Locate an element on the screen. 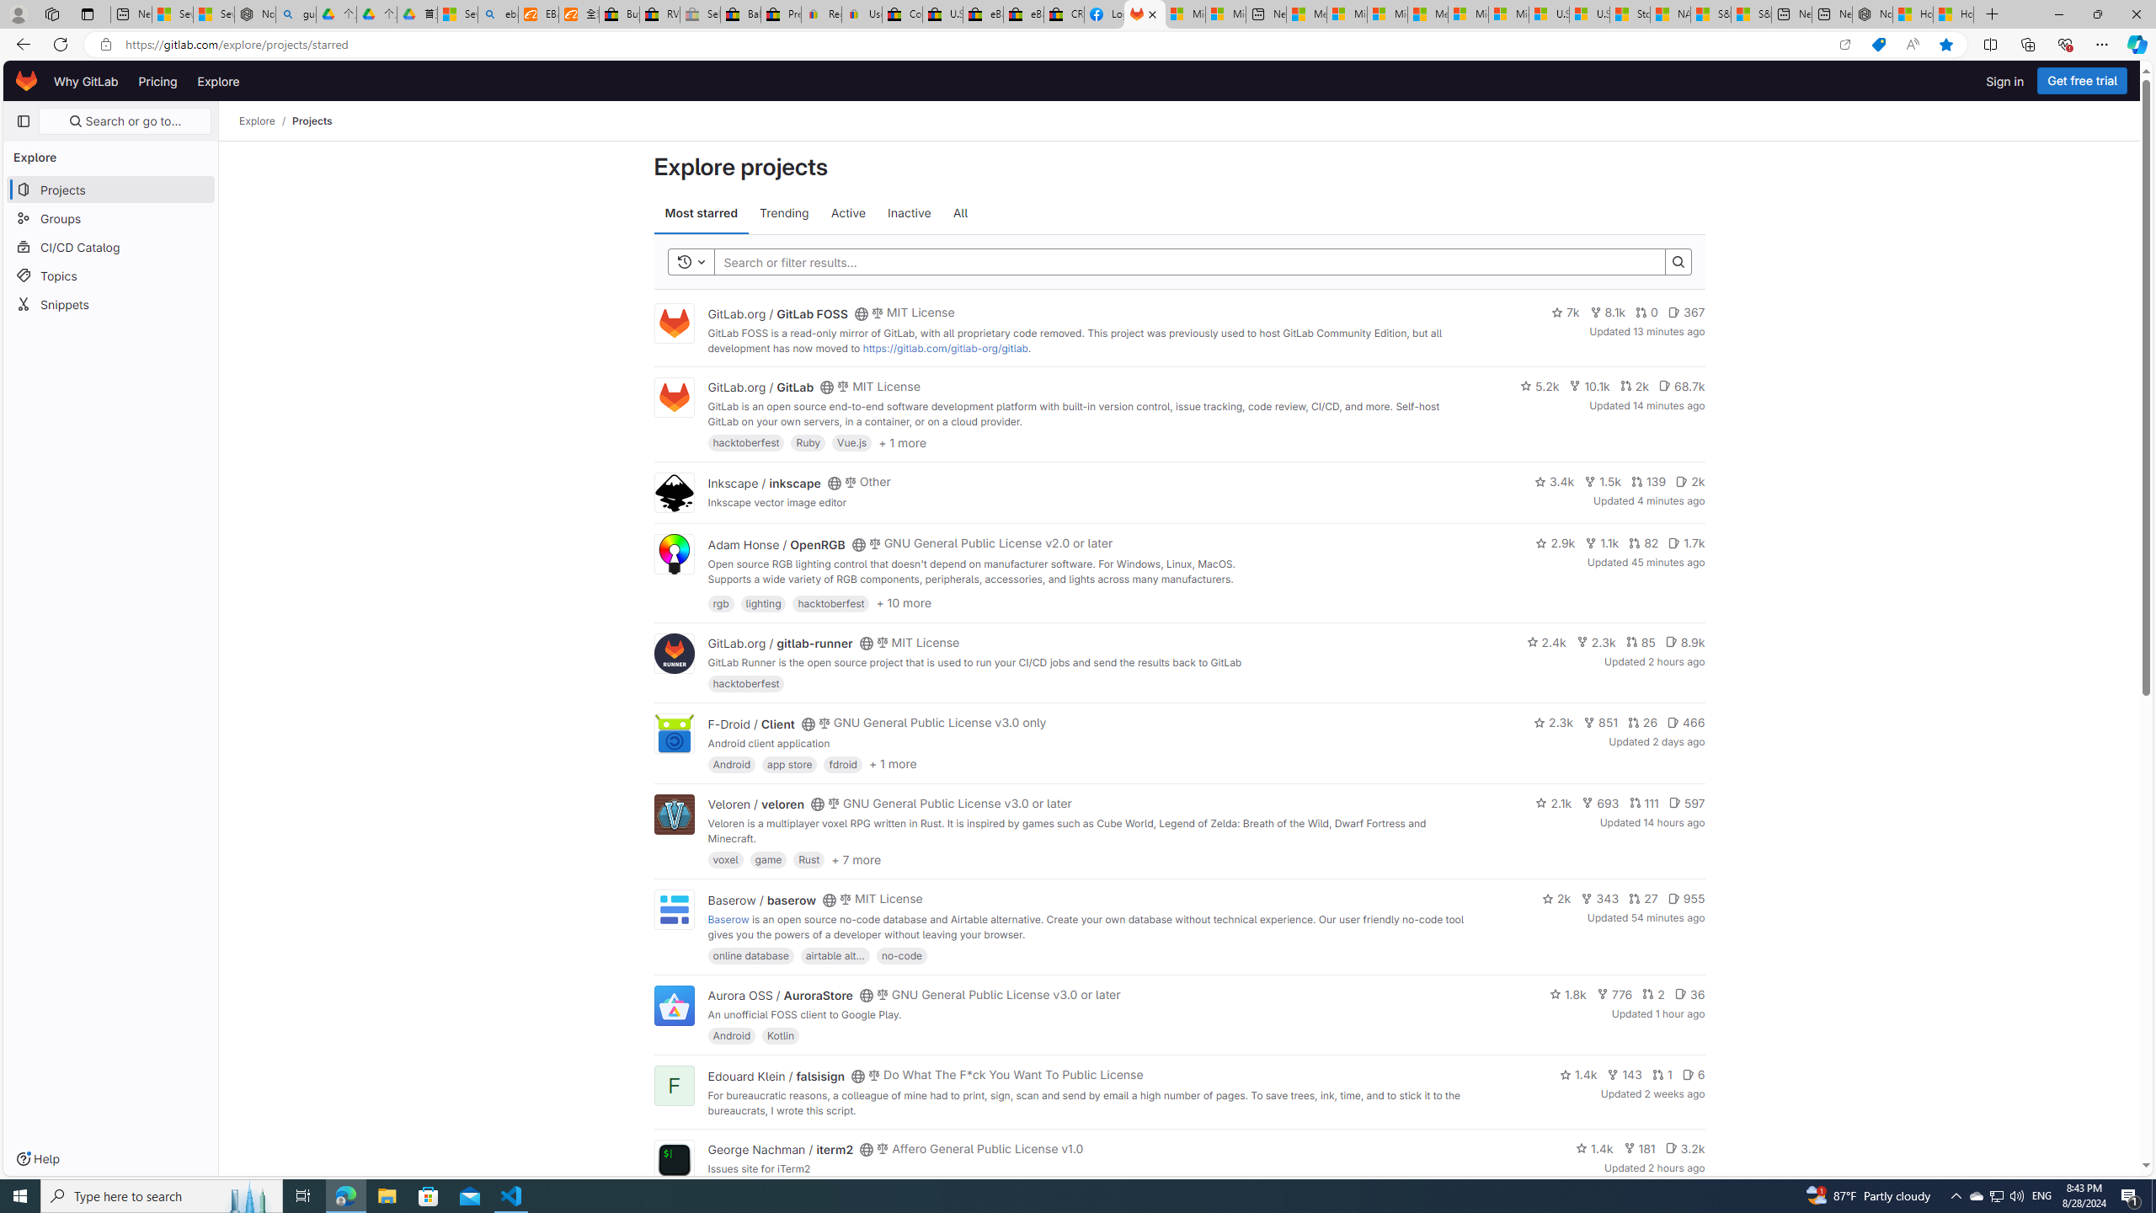  Shopping in Microsoft Edge is located at coordinates (1878, 45).